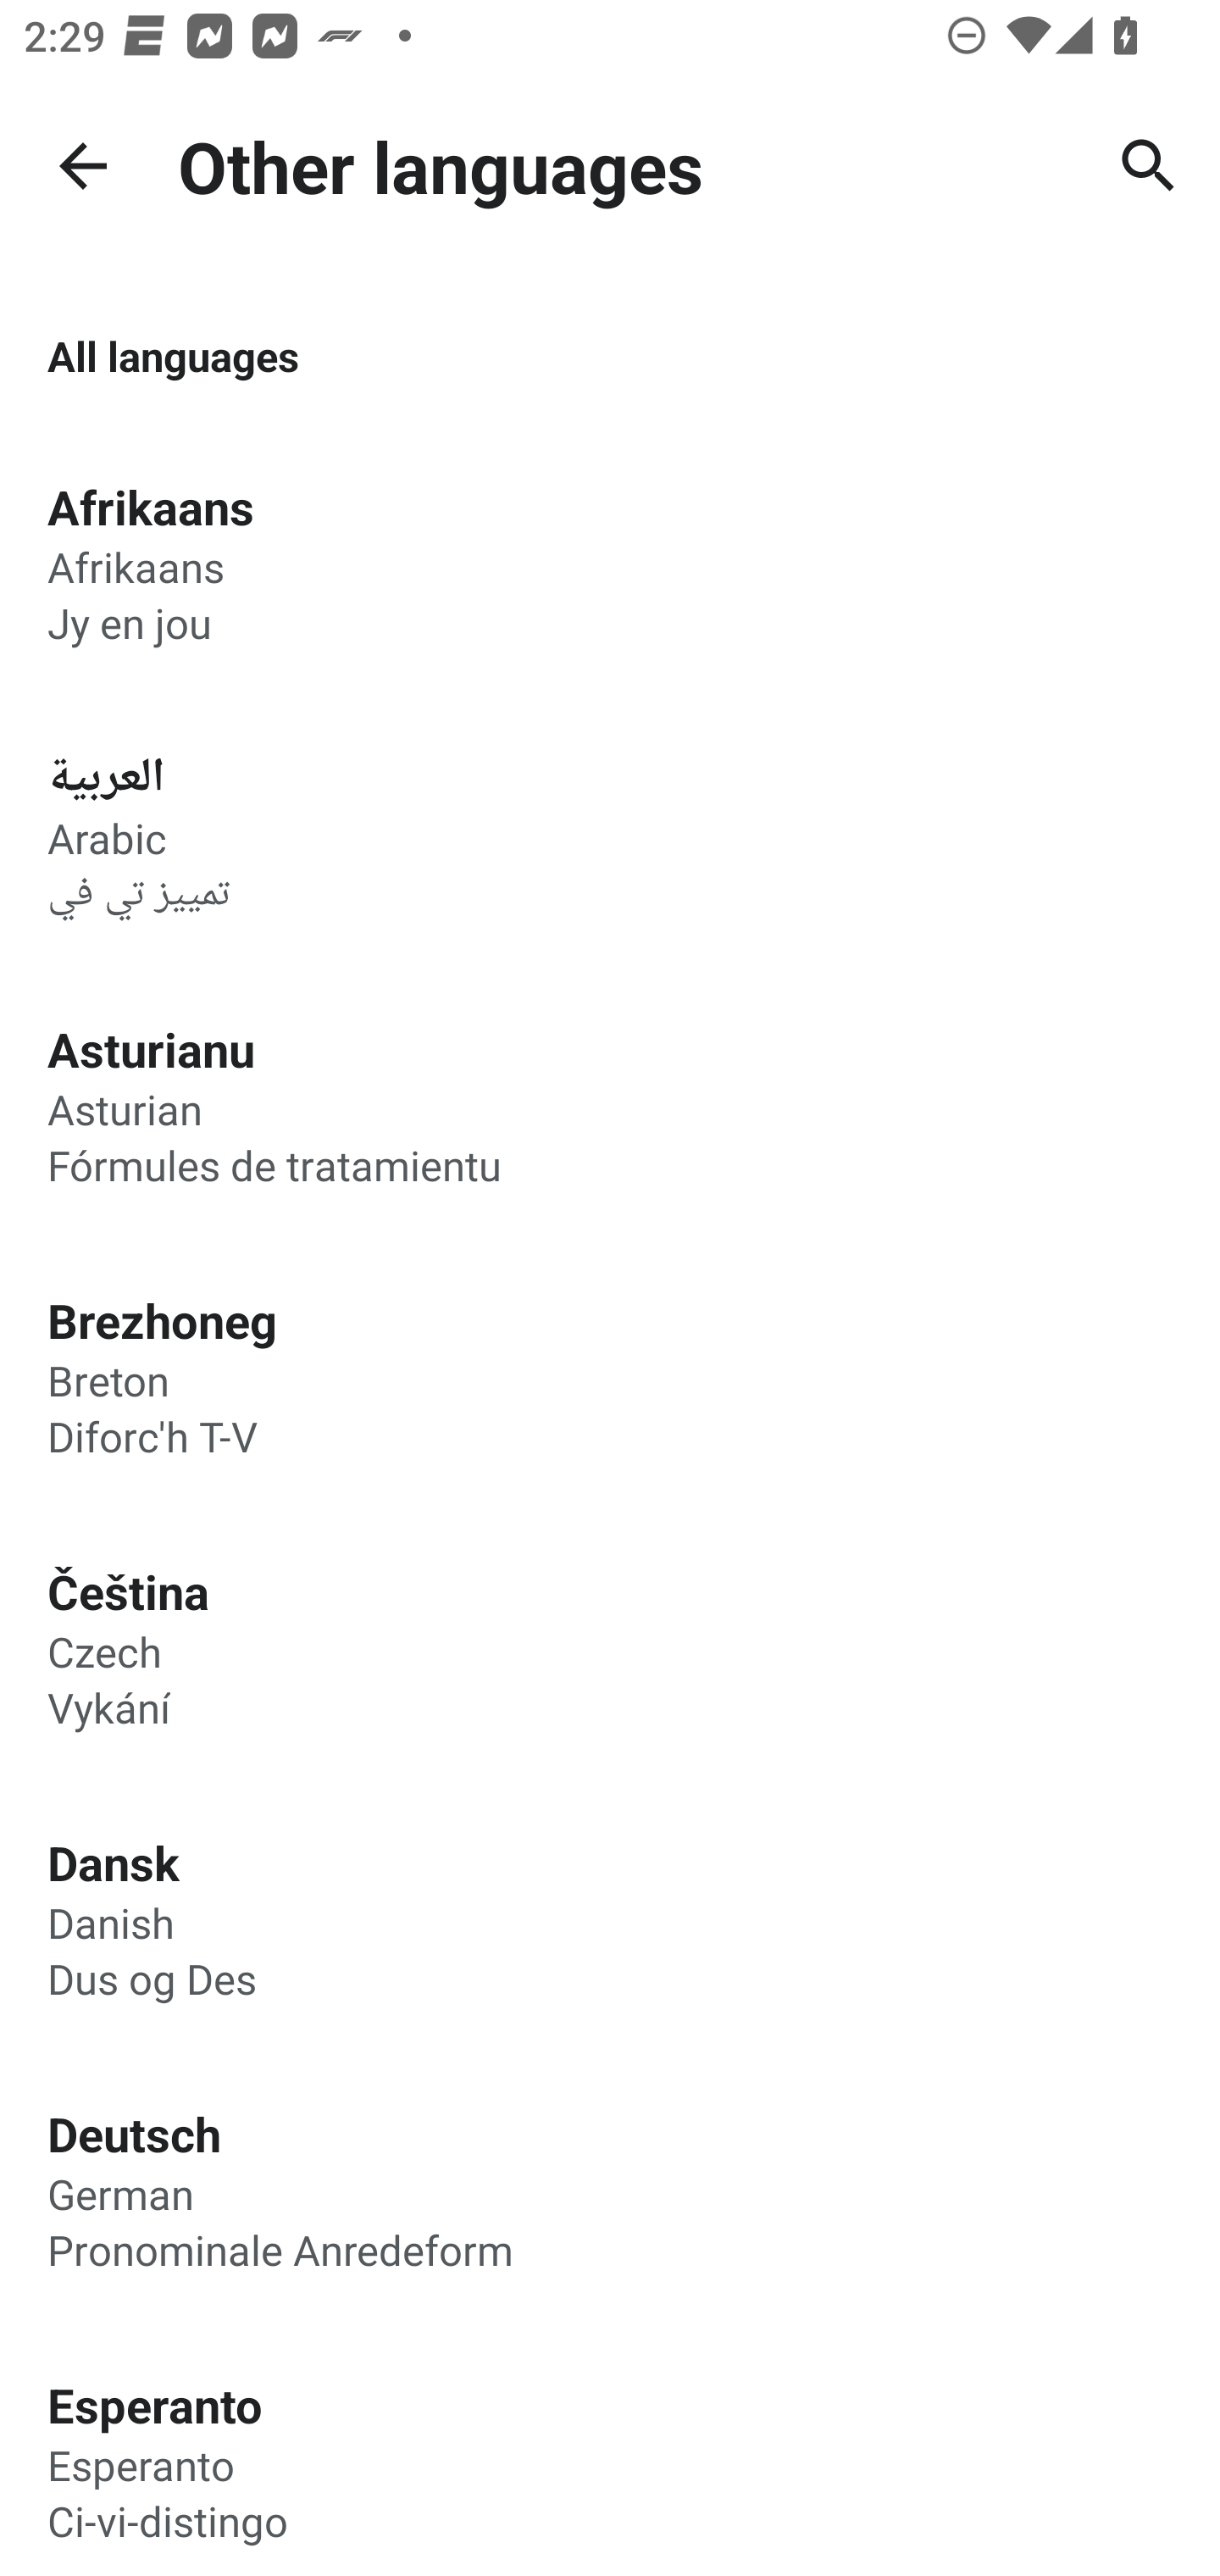  I want to click on العربية Arabic تمييز تي في, so click(610, 833).